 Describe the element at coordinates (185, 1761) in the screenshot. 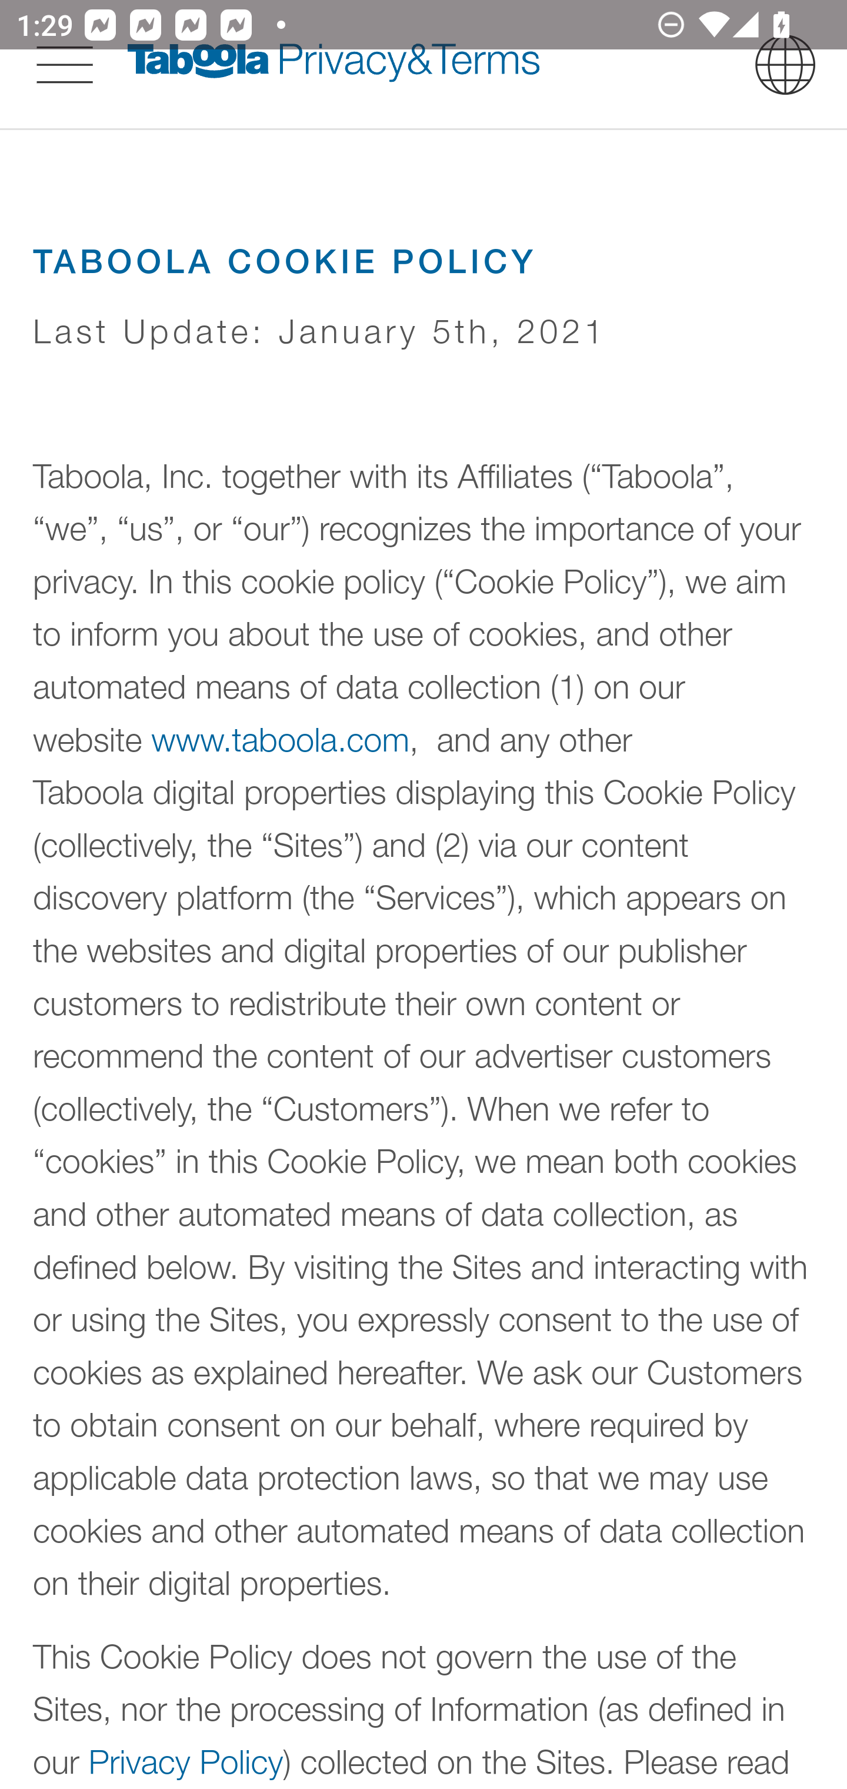

I see `Privacy Policy` at that location.